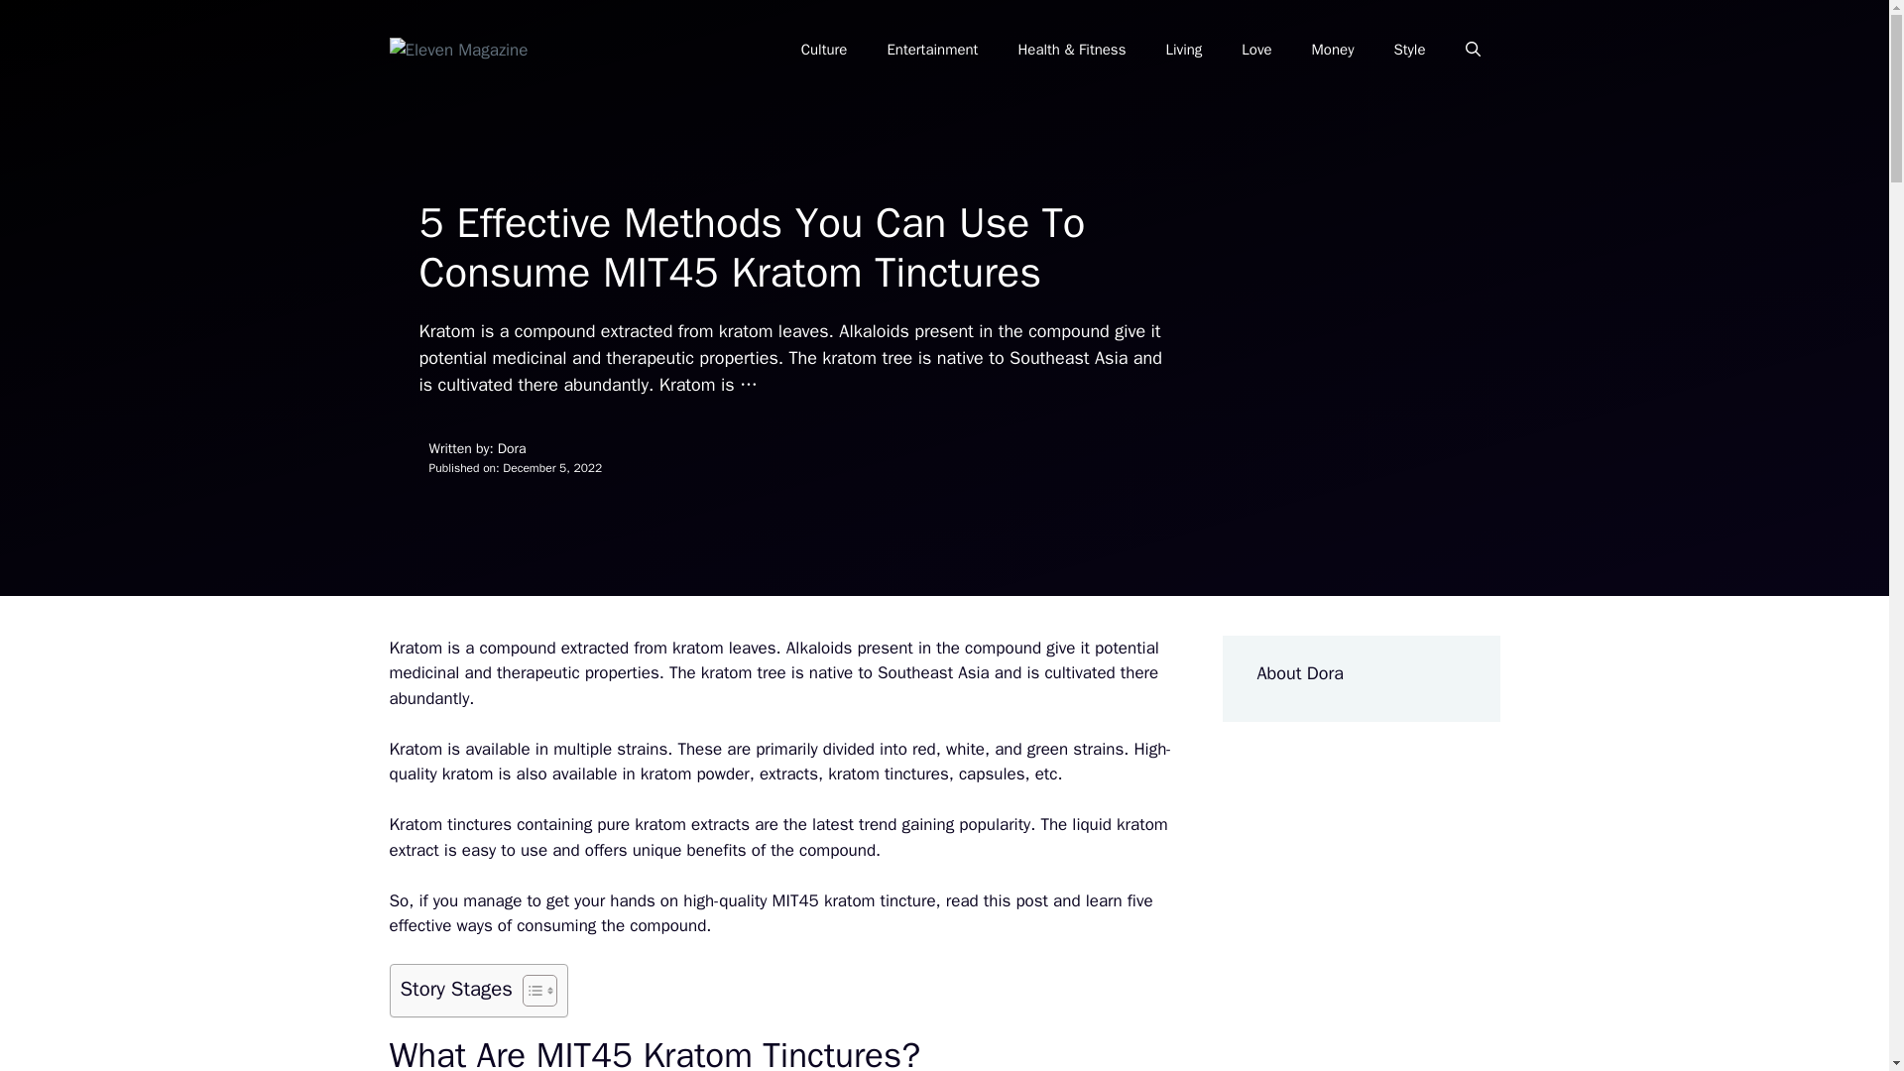 Image resolution: width=1904 pixels, height=1071 pixels. I want to click on Love, so click(1255, 50).